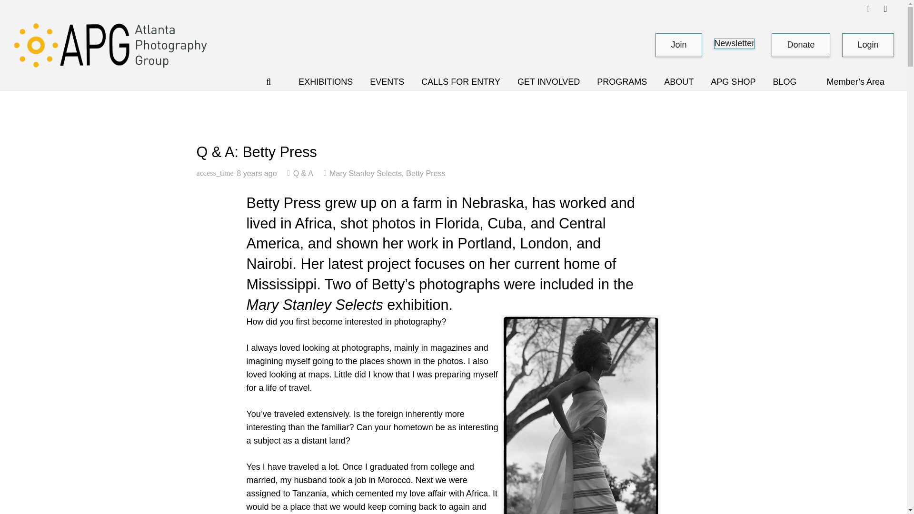 This screenshot has height=514, width=914. What do you see at coordinates (678, 45) in the screenshot?
I see `Join` at bounding box center [678, 45].